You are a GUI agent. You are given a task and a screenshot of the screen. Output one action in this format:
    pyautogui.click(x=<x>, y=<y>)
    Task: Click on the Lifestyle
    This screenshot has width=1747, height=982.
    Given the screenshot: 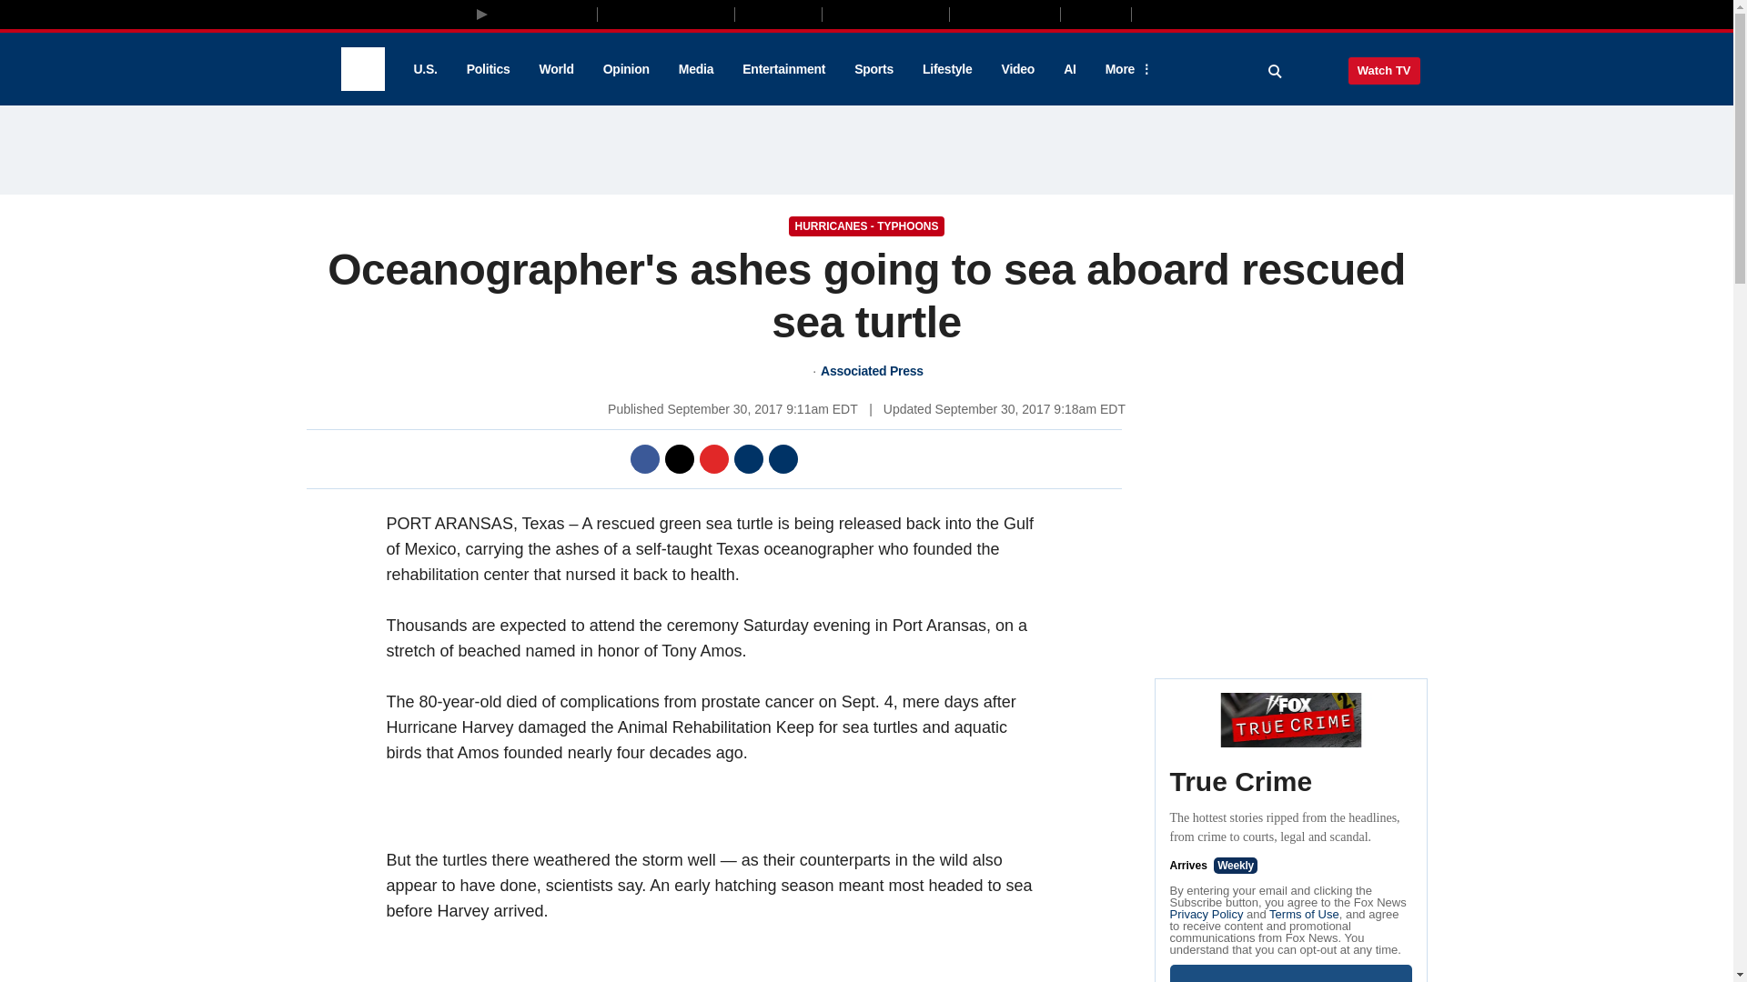 What is the action you would take?
    pyautogui.click(x=947, y=69)
    